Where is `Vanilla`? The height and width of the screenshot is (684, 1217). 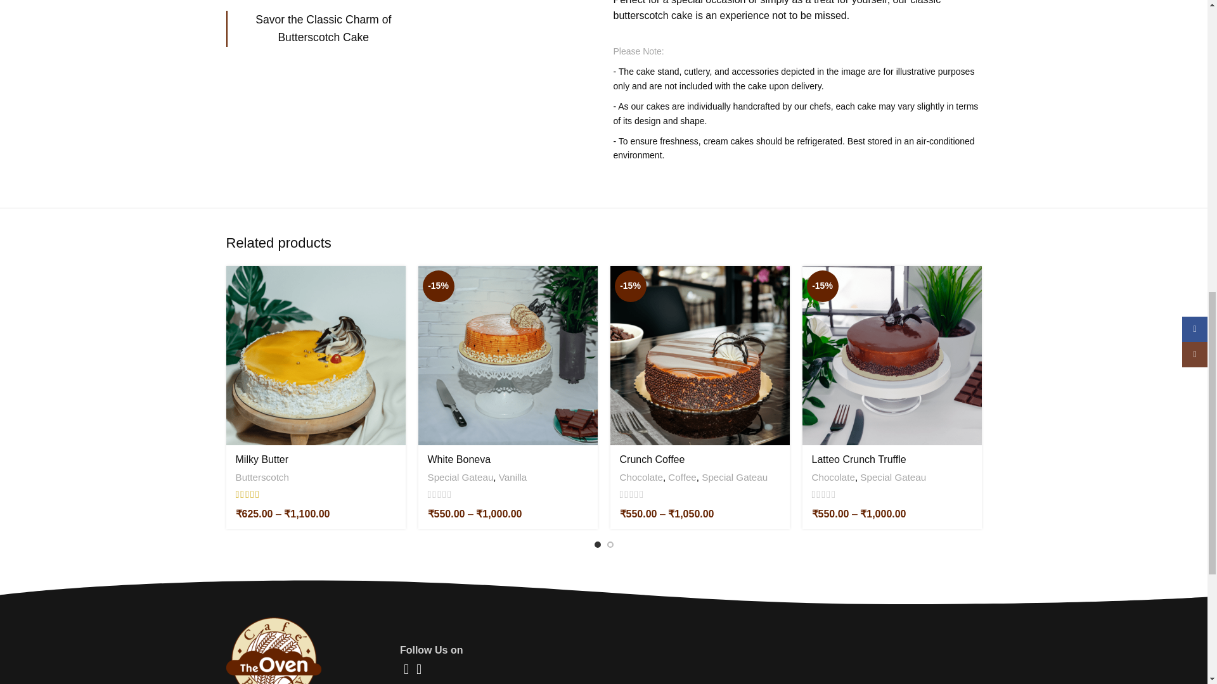 Vanilla is located at coordinates (513, 477).